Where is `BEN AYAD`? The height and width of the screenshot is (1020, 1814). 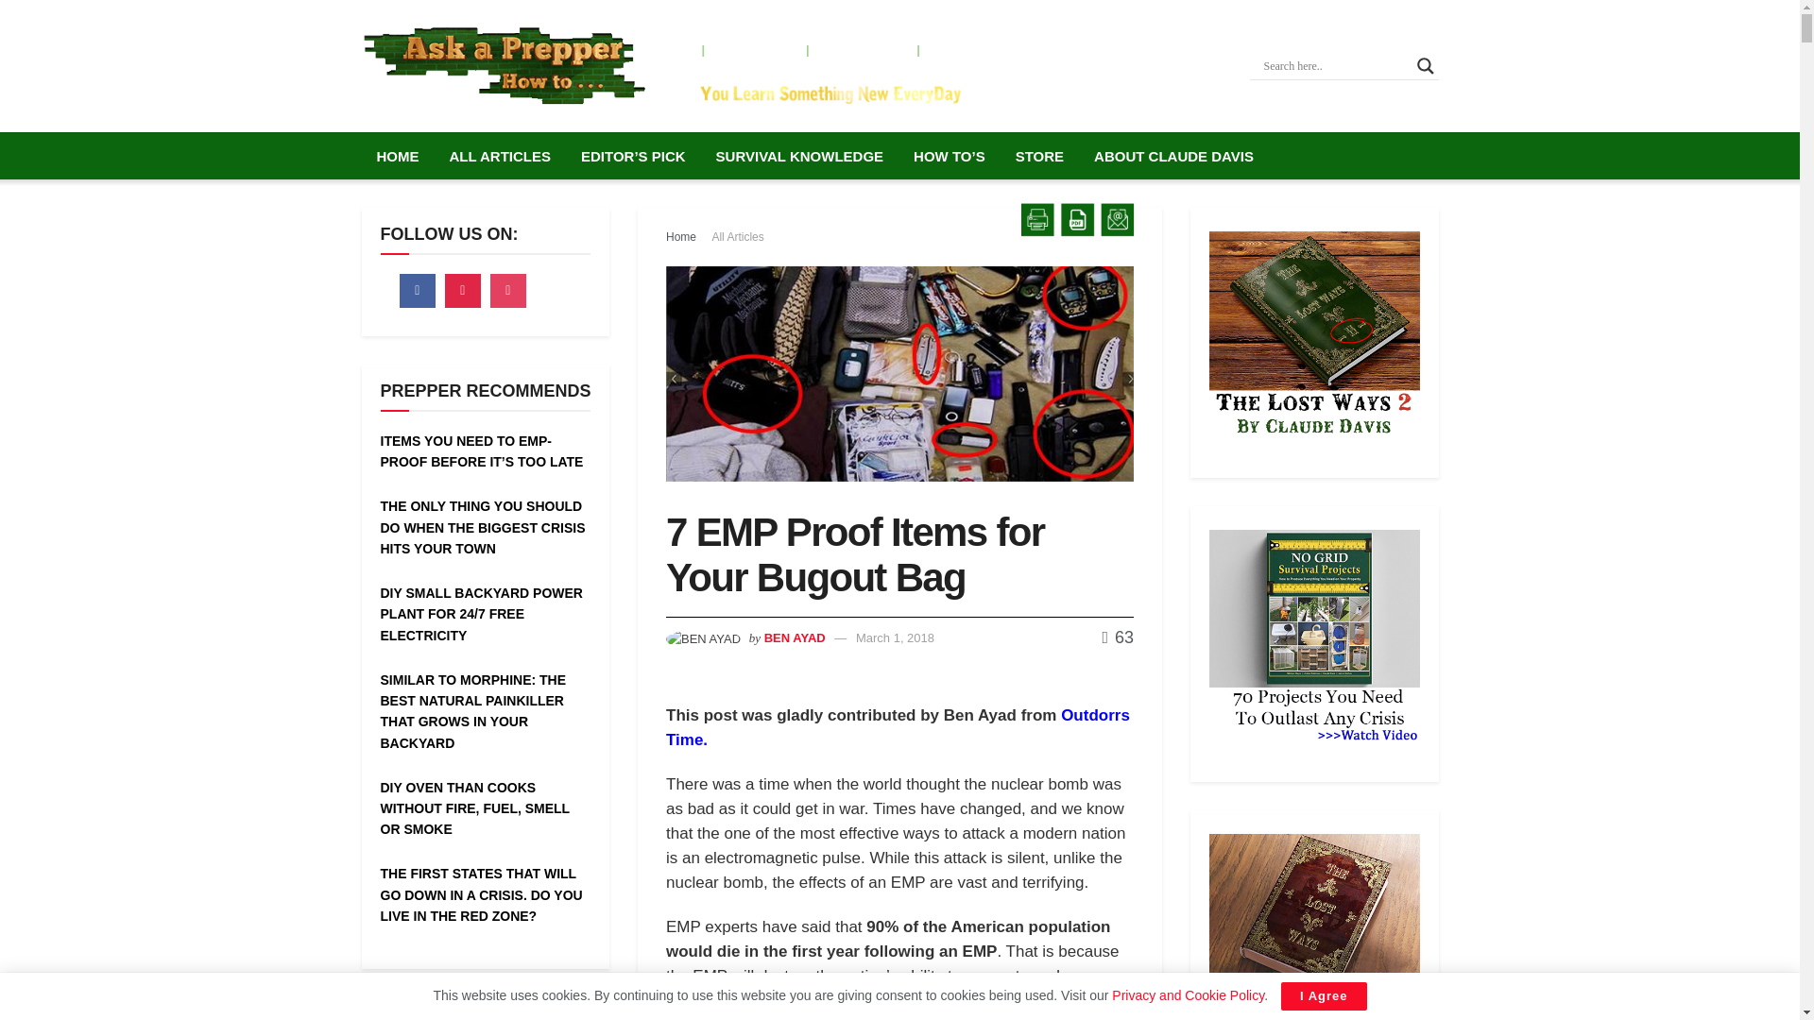 BEN AYAD is located at coordinates (794, 637).